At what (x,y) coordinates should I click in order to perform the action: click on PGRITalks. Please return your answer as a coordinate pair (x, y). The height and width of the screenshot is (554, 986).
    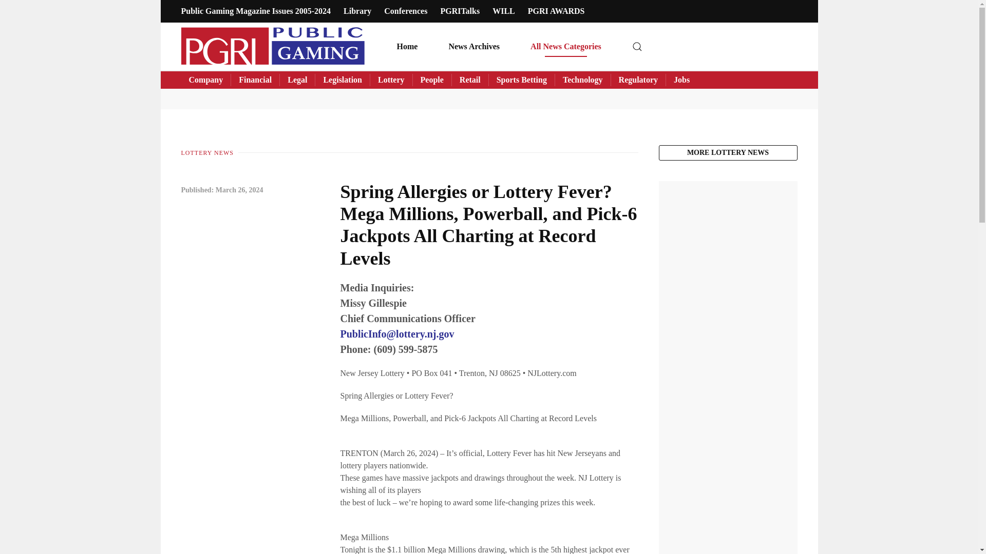
    Looking at the image, I should click on (459, 11).